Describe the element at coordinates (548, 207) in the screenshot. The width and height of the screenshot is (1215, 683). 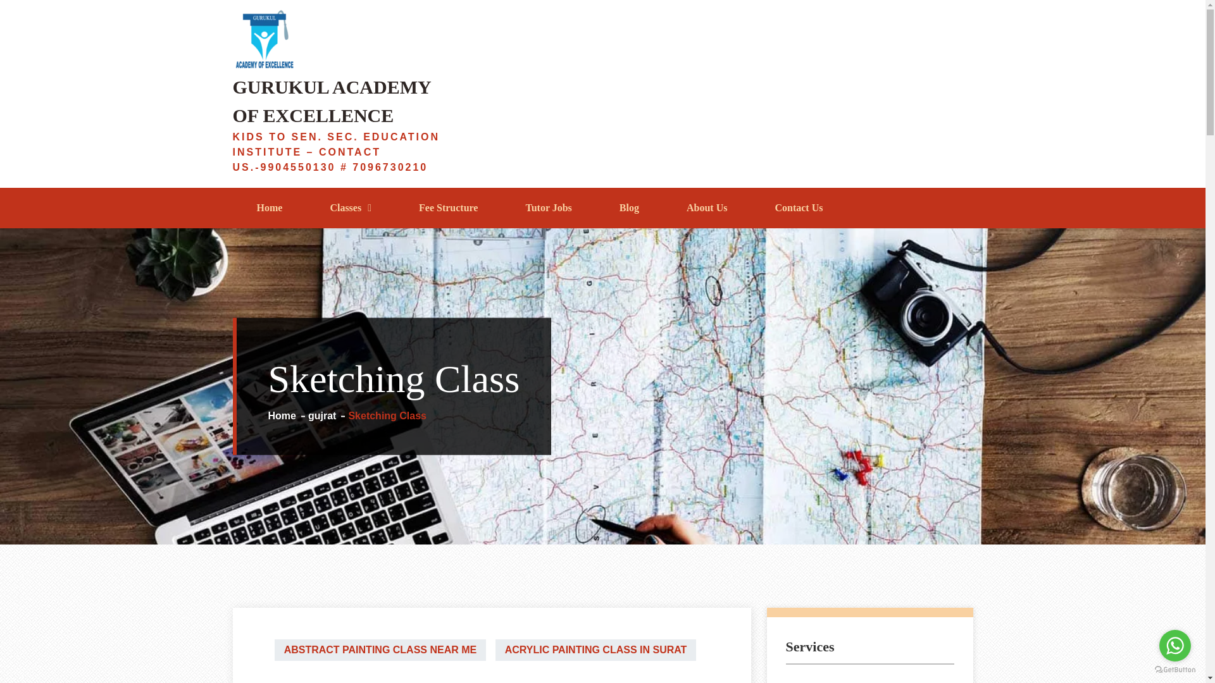
I see `Tutor Jobs` at that location.